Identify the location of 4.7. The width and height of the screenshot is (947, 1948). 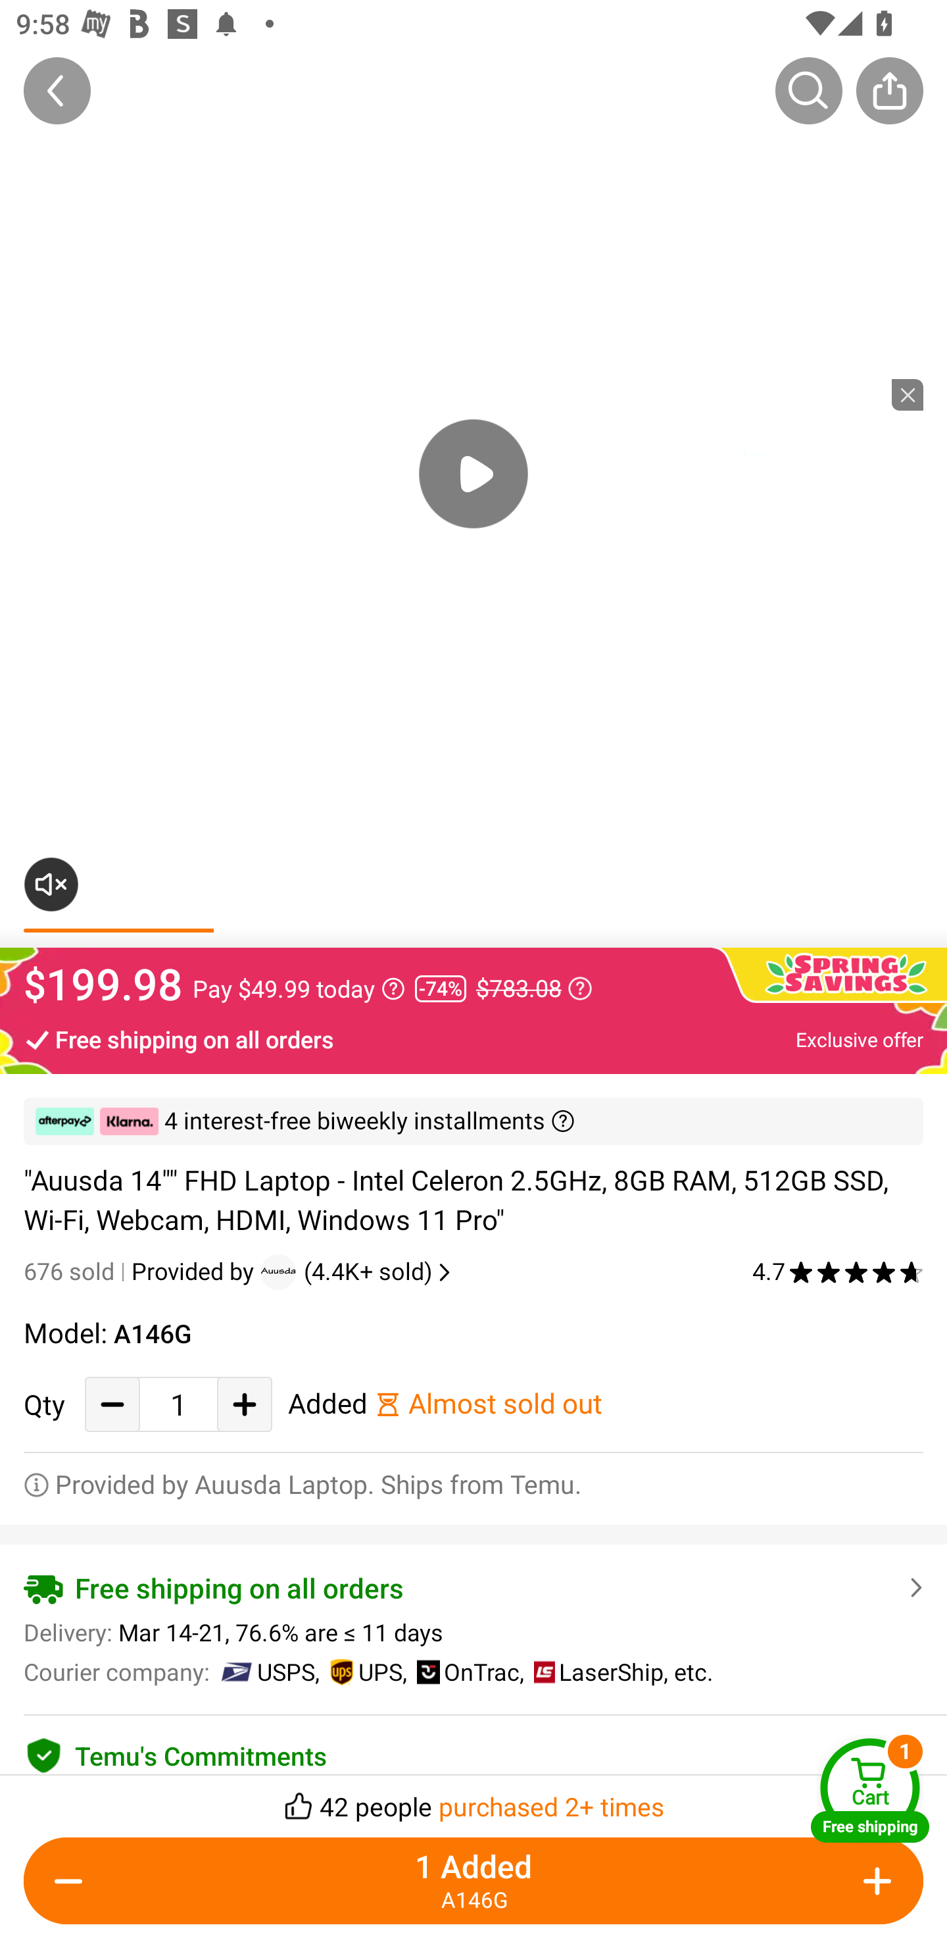
(838, 1271).